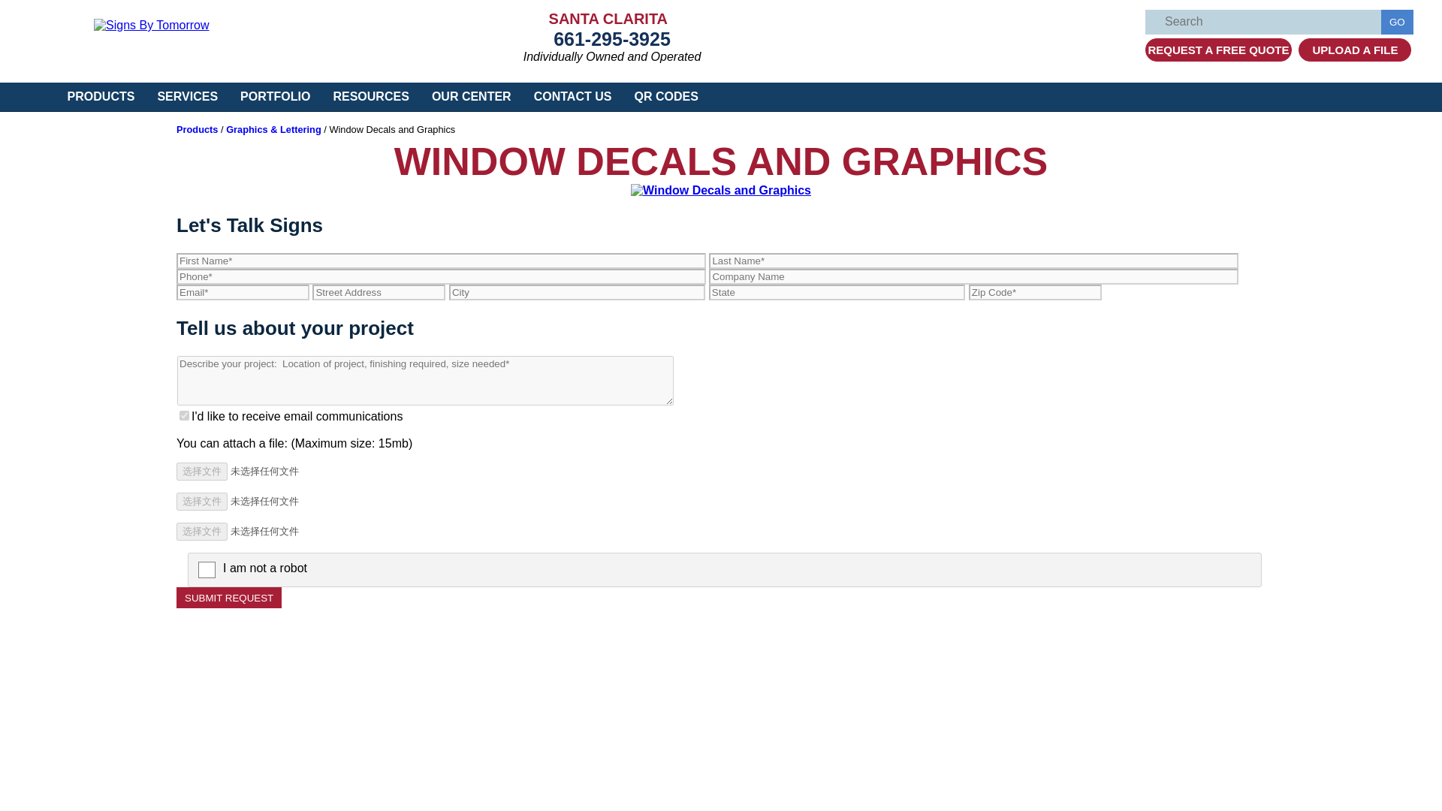 The image size is (1442, 811). What do you see at coordinates (1355, 50) in the screenshot?
I see `Upload a file` at bounding box center [1355, 50].